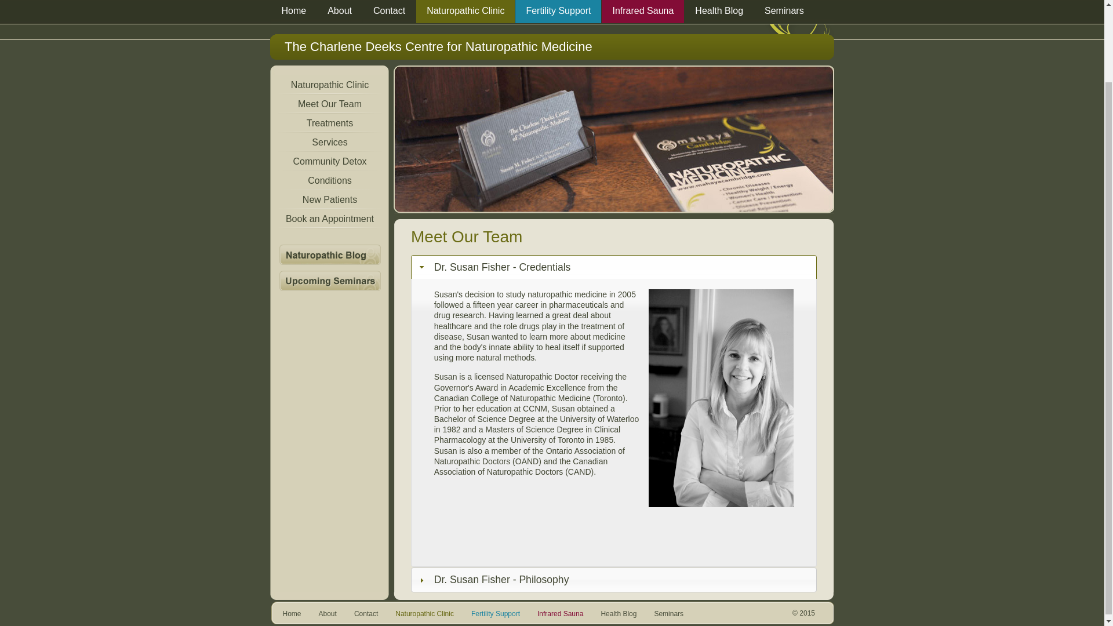  I want to click on Book an Appointment, so click(329, 219).